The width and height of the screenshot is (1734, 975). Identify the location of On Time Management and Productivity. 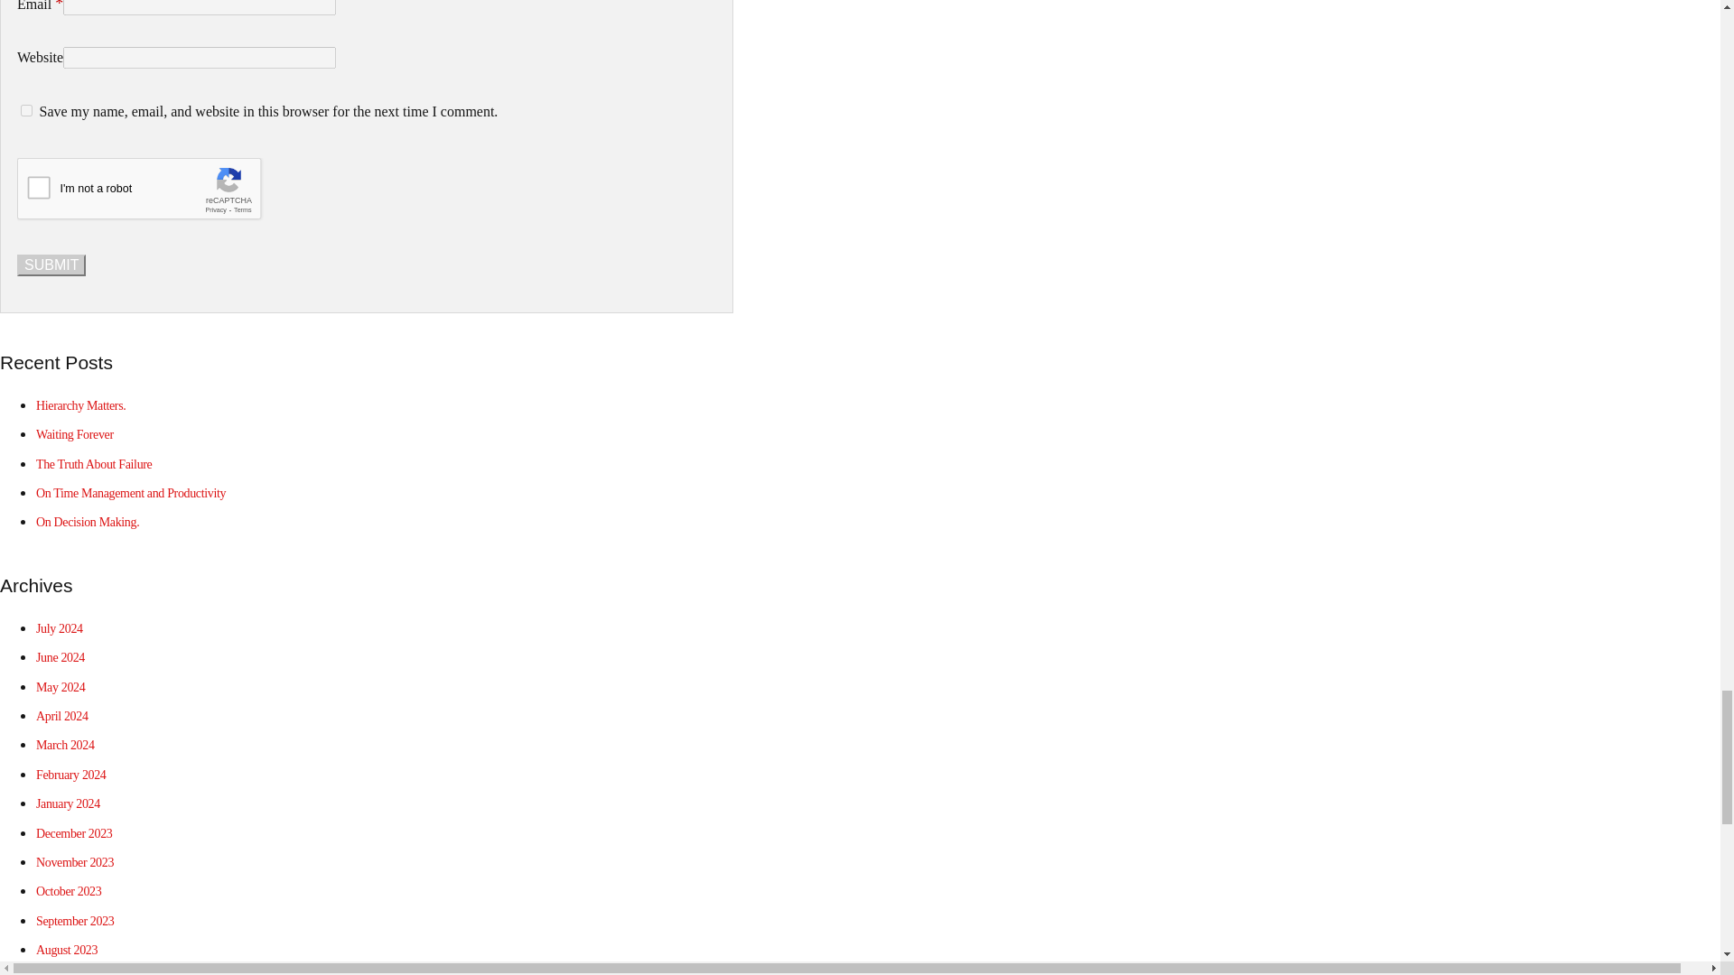
(130, 493).